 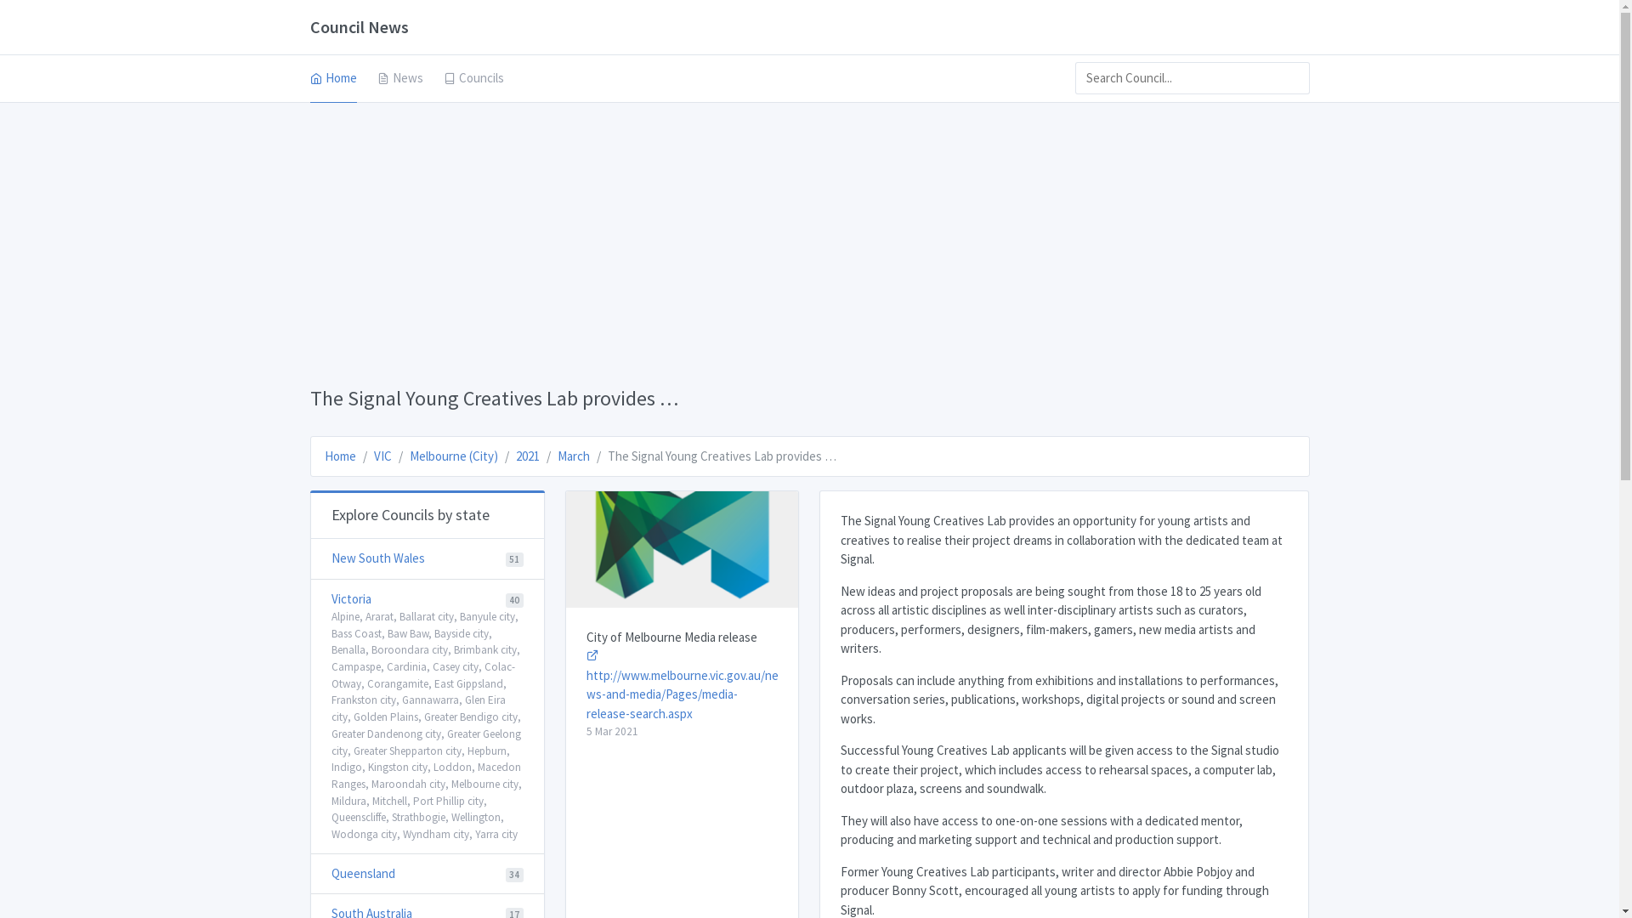 What do you see at coordinates (423, 675) in the screenshot?
I see `Colac-Otway` at bounding box center [423, 675].